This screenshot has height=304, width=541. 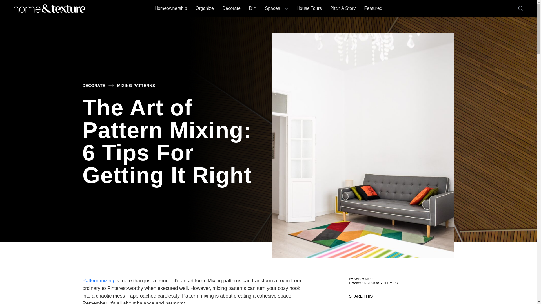 I want to click on DIY, so click(x=253, y=8).